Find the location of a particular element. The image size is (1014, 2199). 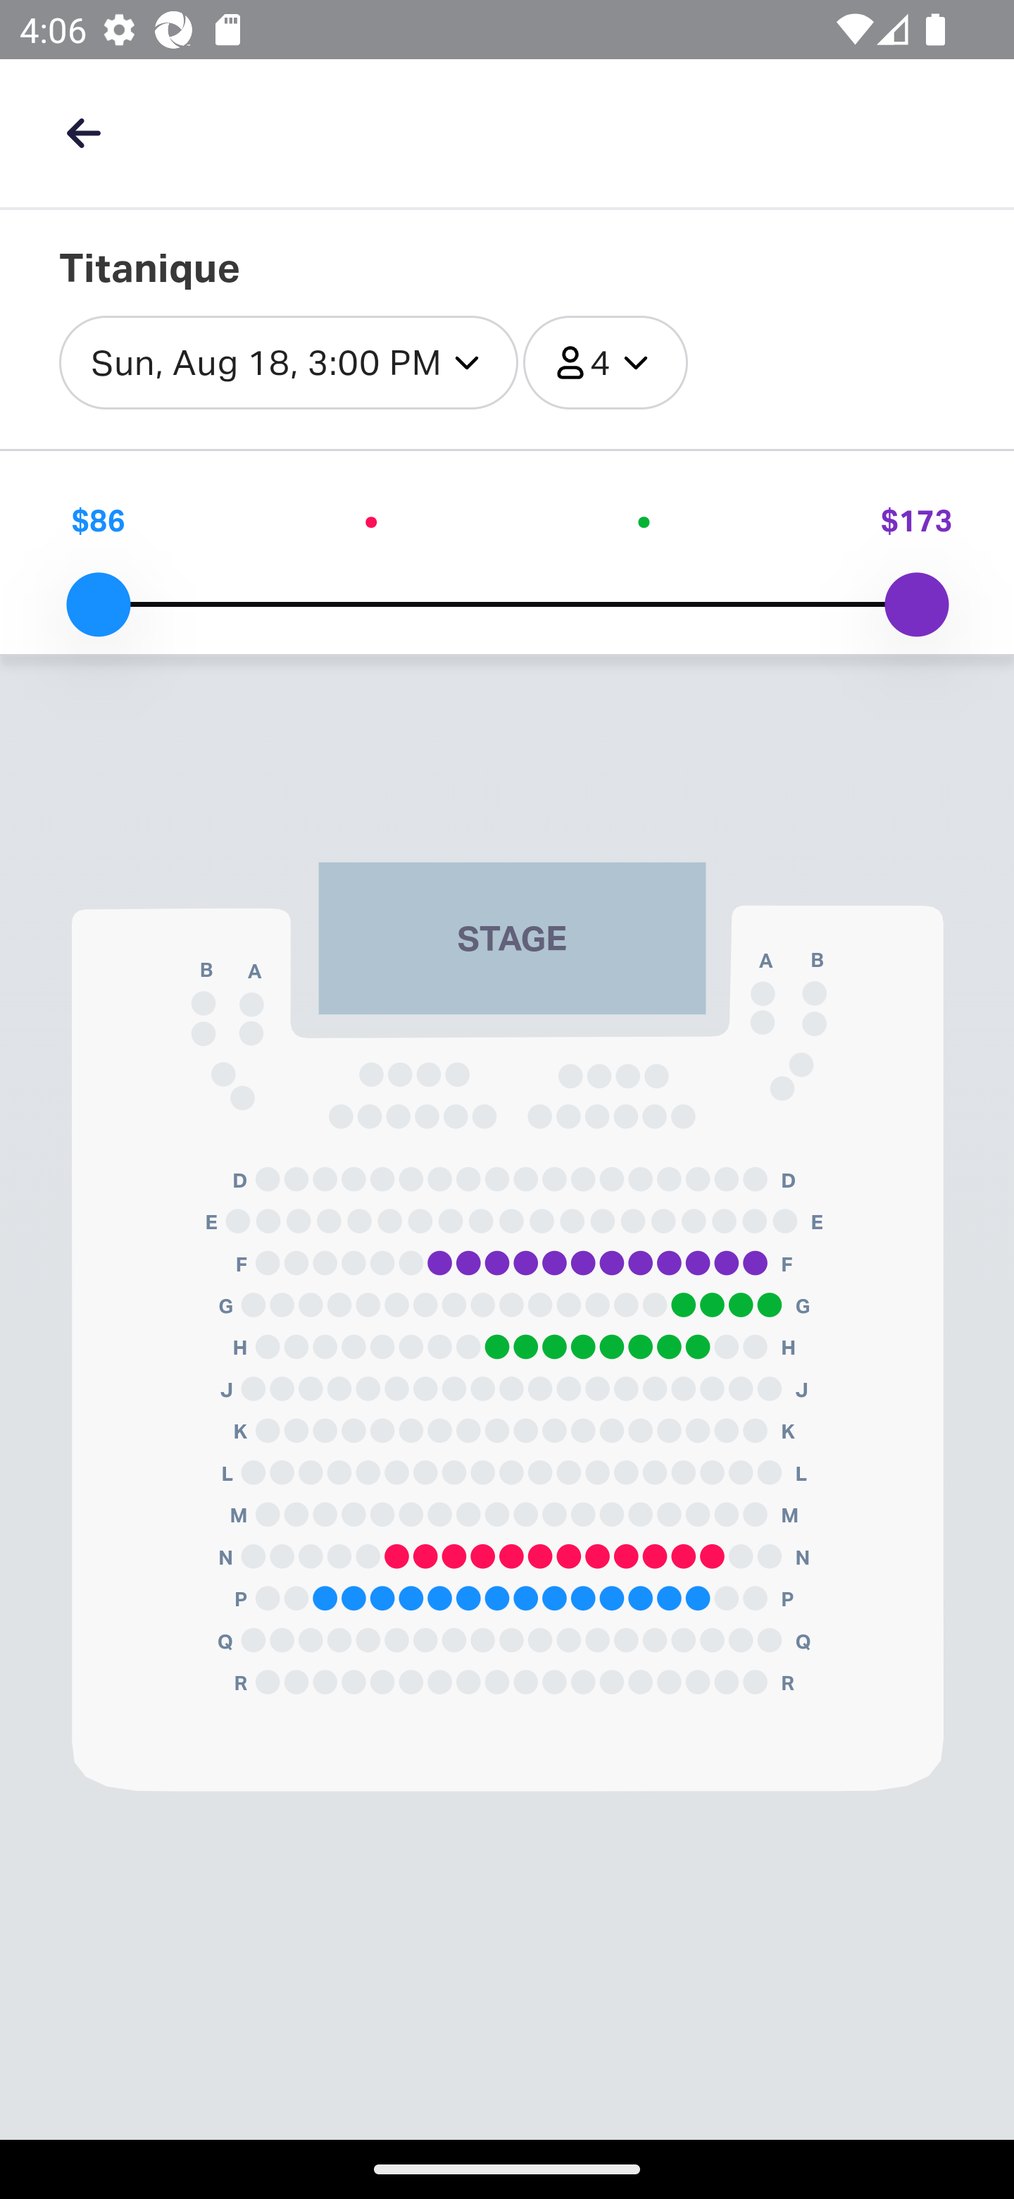

0.0 is located at coordinates (98, 605).